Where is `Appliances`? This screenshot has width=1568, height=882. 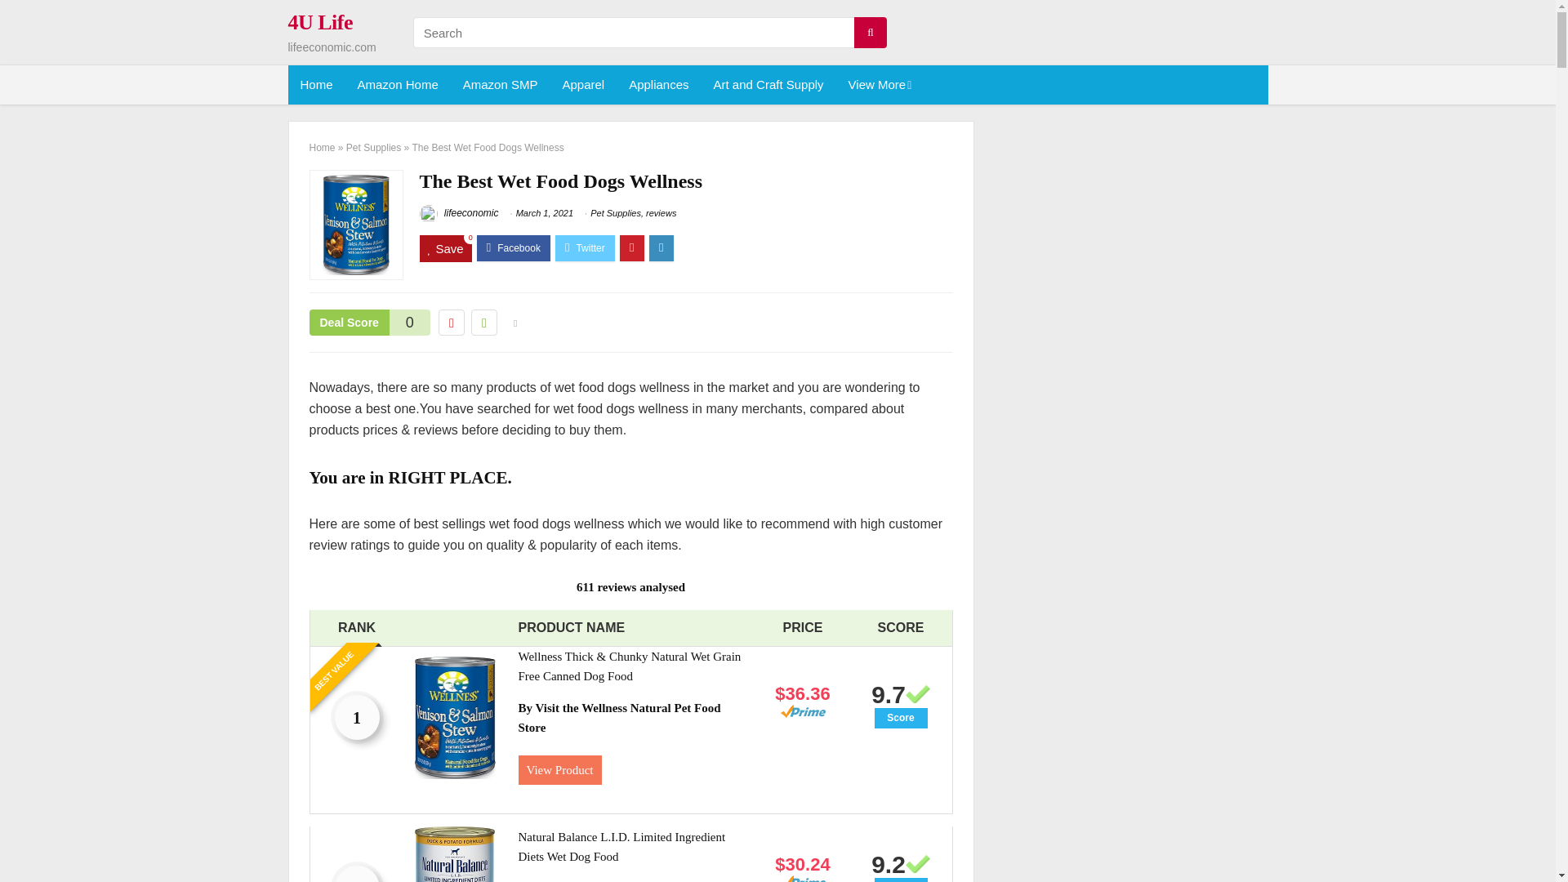 Appliances is located at coordinates (658, 85).